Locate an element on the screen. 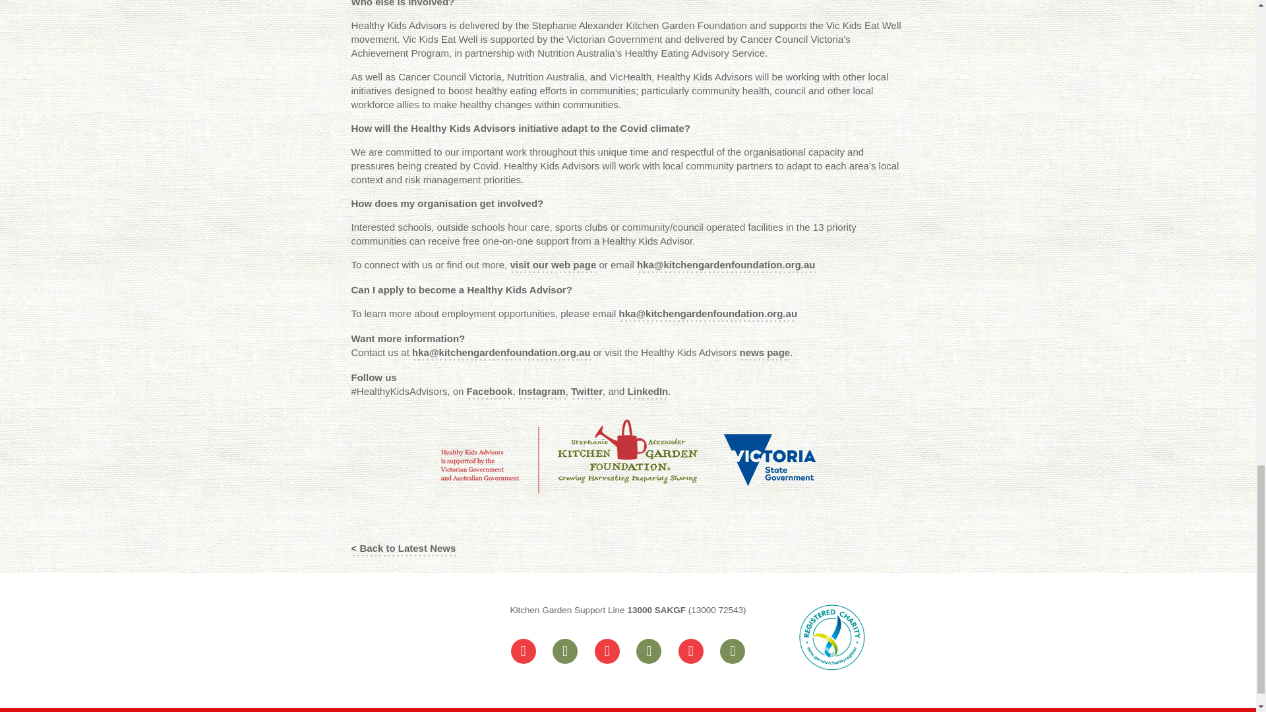 This screenshot has height=712, width=1266. visit our web page is located at coordinates (553, 265).